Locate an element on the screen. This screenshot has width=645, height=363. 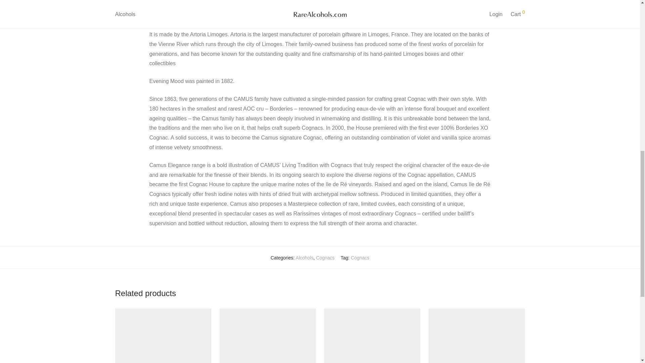
Cognacs is located at coordinates (360, 258).